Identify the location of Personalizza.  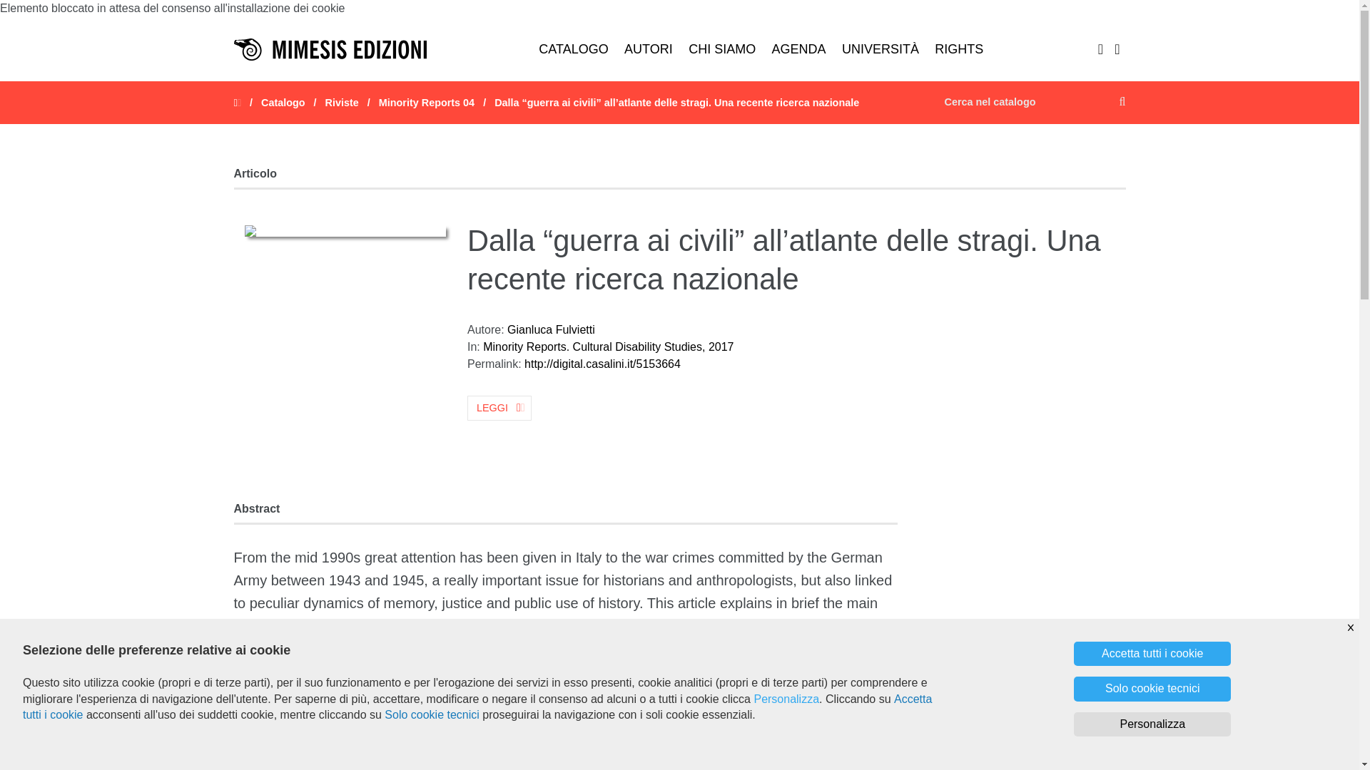
(786, 699).